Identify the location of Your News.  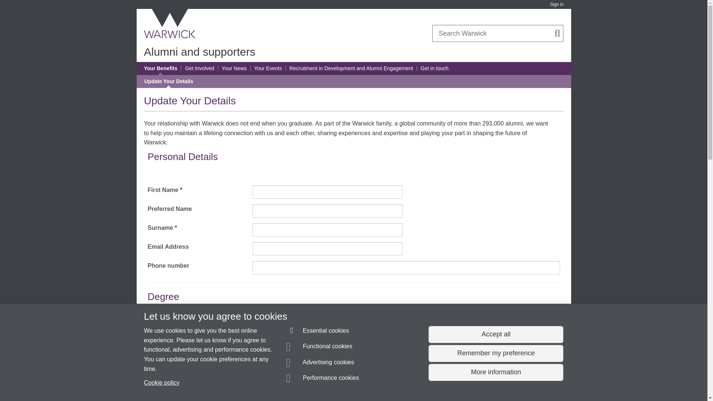
(234, 68).